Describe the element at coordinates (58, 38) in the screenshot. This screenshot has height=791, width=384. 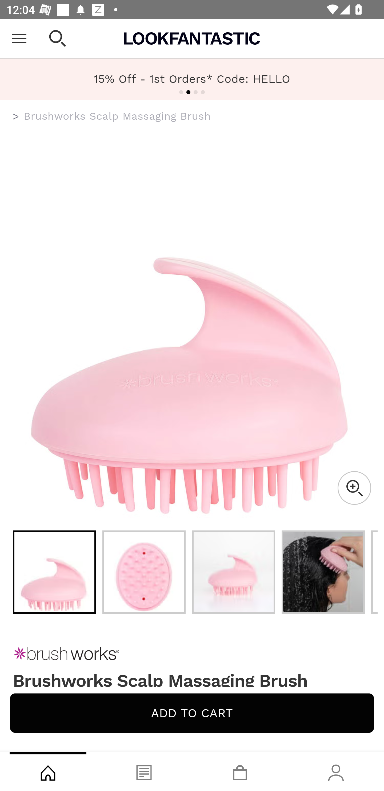
I see `Open search` at that location.